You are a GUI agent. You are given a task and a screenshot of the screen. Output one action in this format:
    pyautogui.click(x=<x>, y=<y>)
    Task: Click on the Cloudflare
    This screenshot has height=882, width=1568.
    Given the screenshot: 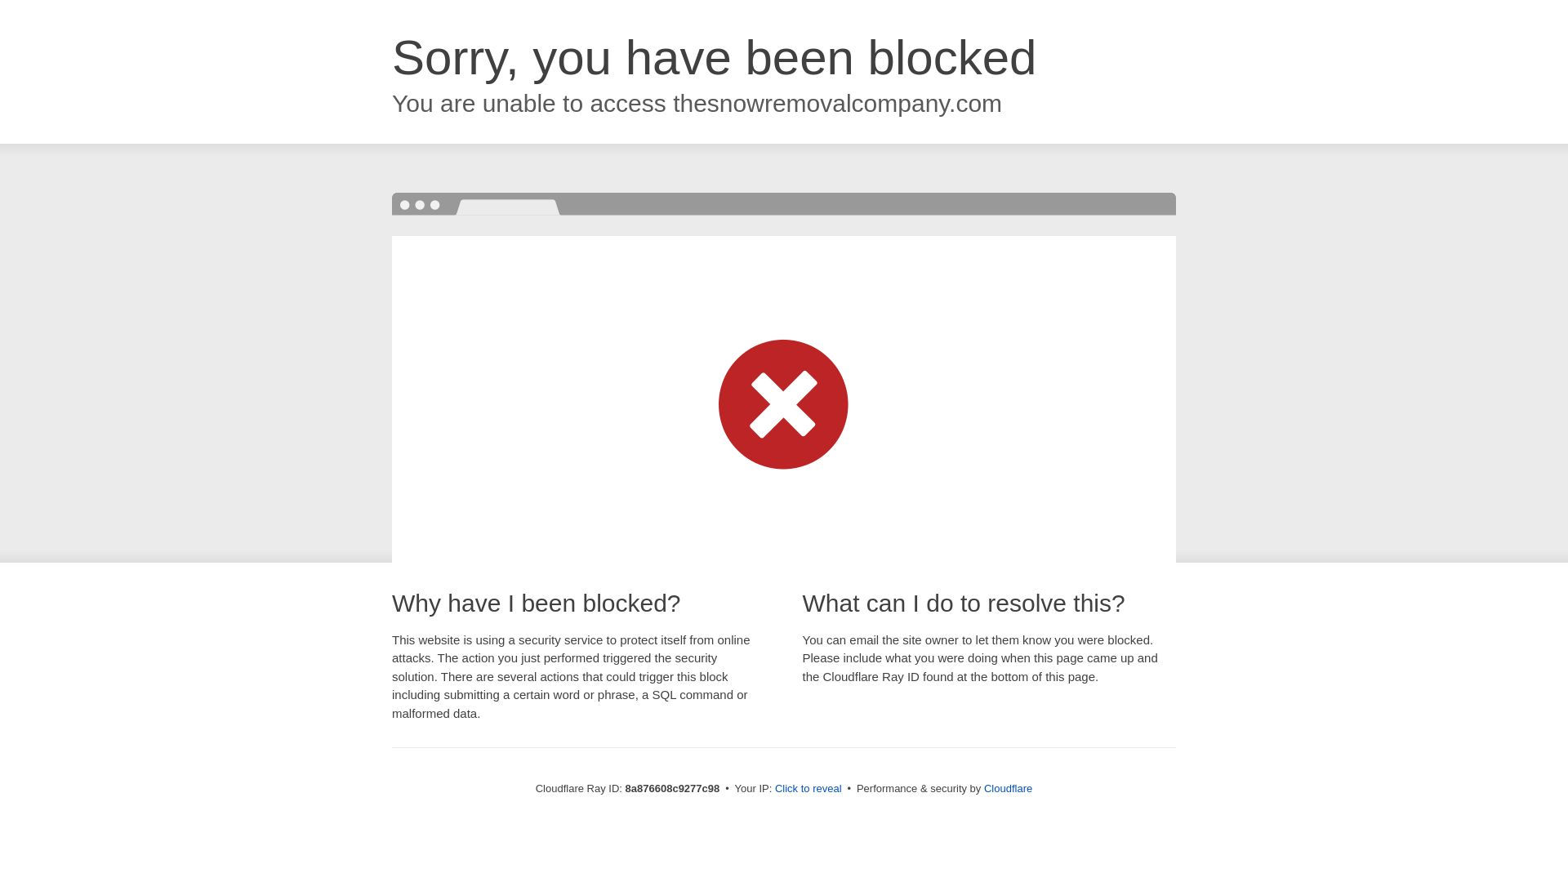 What is the action you would take?
    pyautogui.click(x=1008, y=788)
    